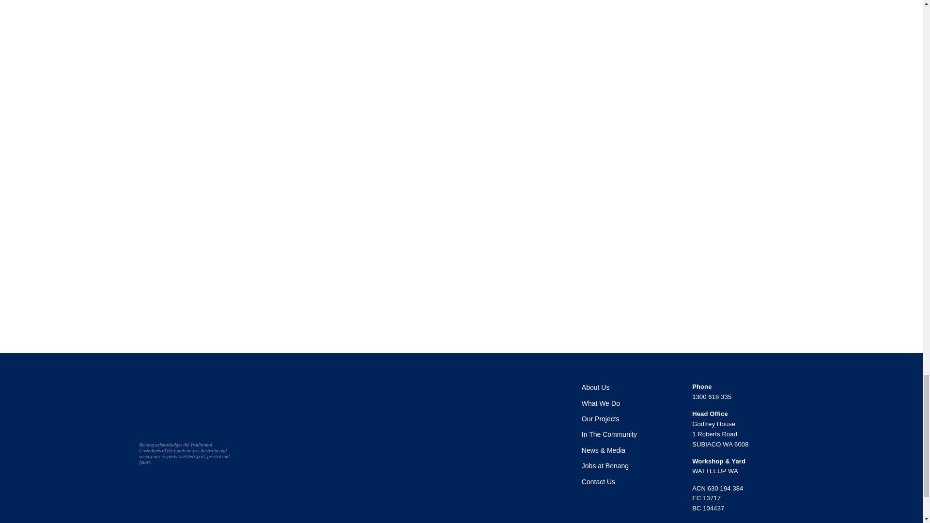 This screenshot has height=523, width=930. I want to click on Jobs at Benang, so click(605, 465).